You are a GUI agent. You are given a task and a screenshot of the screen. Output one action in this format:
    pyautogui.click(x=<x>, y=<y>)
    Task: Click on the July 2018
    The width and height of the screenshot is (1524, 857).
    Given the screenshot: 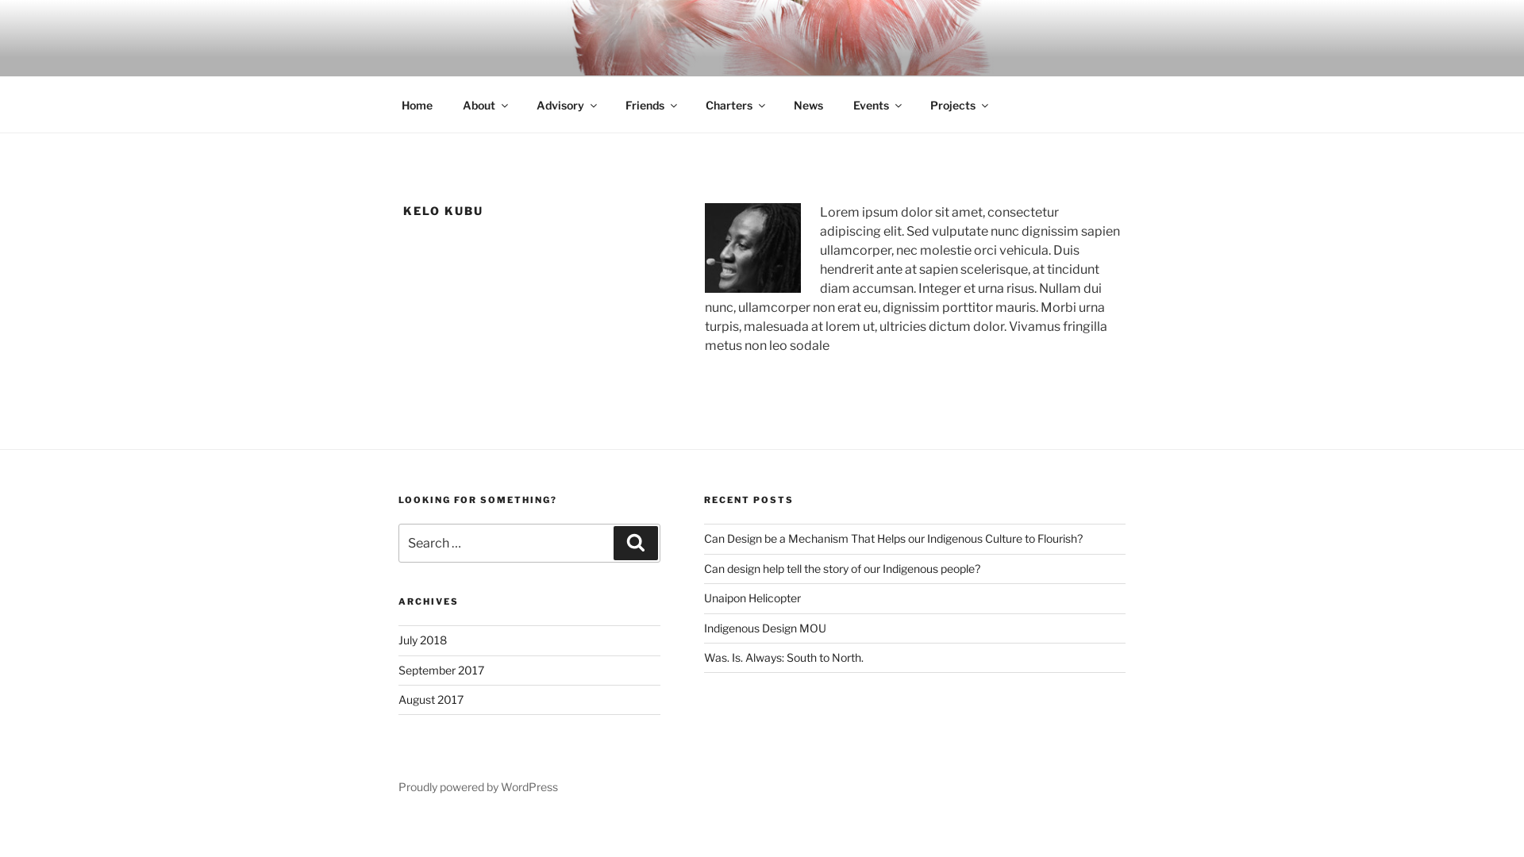 What is the action you would take?
    pyautogui.click(x=422, y=640)
    